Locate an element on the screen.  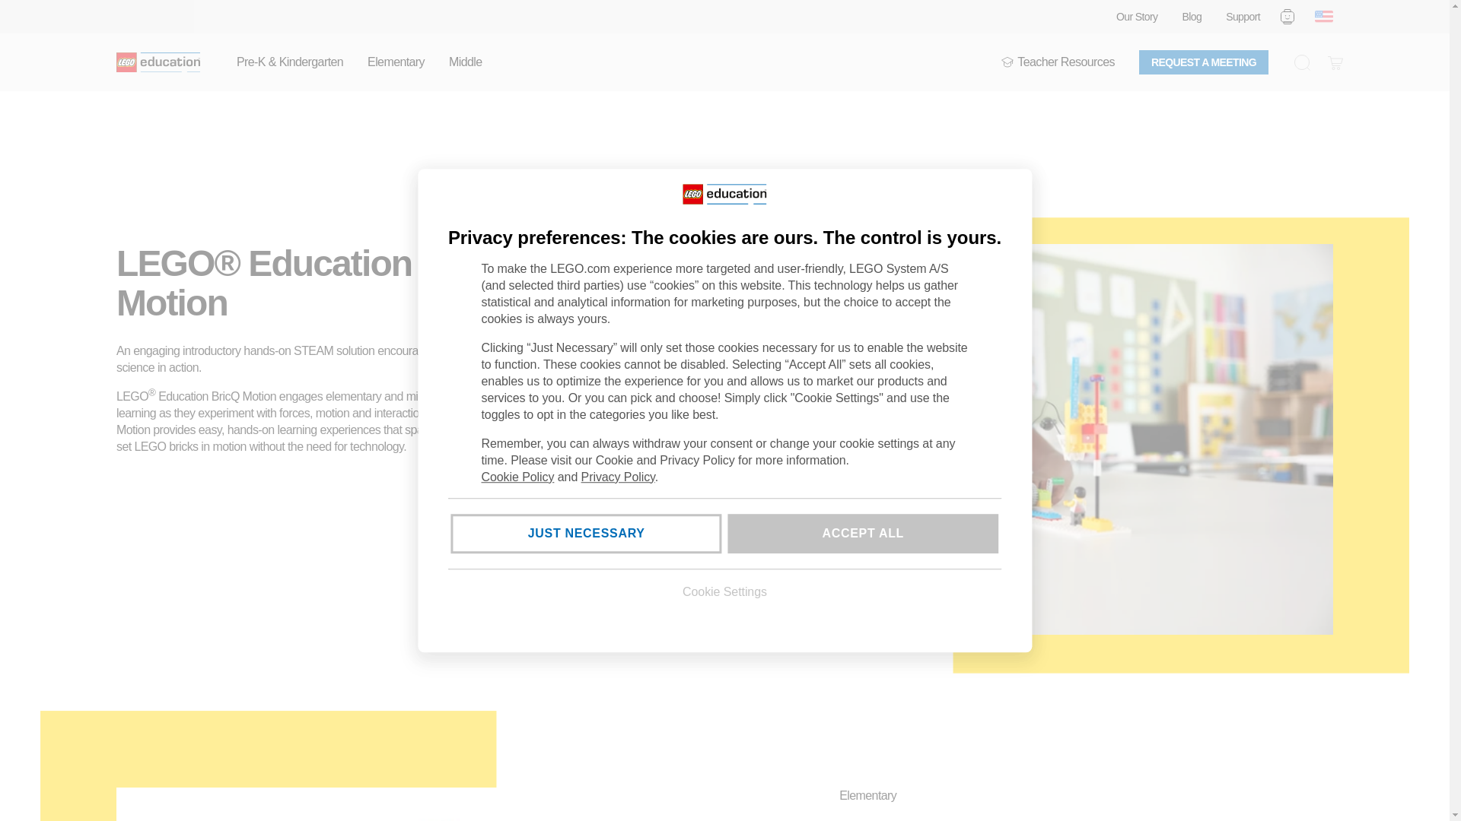
Our Story is located at coordinates (1137, 17).